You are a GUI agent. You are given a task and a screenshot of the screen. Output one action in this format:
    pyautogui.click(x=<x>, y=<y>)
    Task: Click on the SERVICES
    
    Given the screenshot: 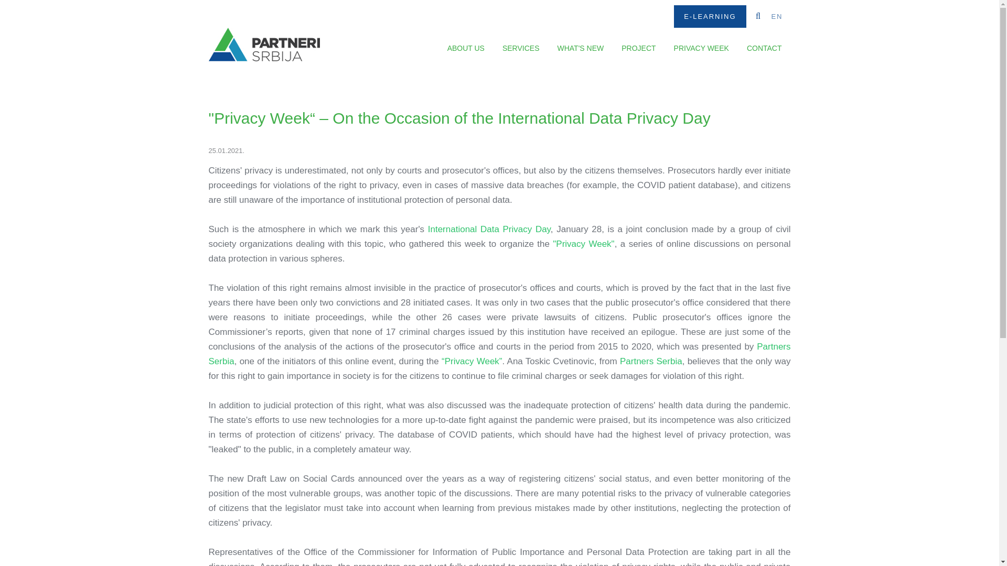 What is the action you would take?
    pyautogui.click(x=521, y=48)
    